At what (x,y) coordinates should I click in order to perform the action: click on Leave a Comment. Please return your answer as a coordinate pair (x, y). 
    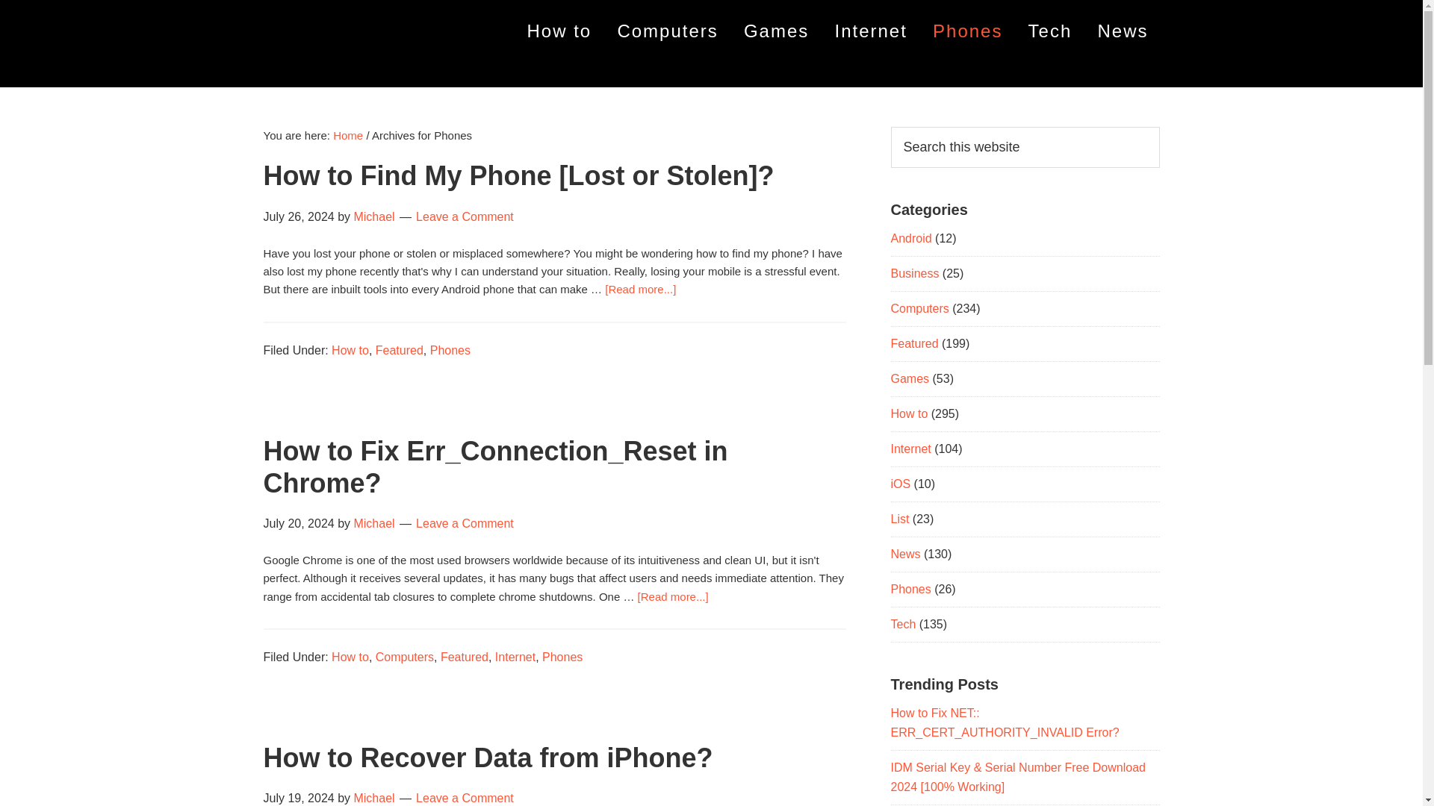
    Looking at the image, I should click on (465, 216).